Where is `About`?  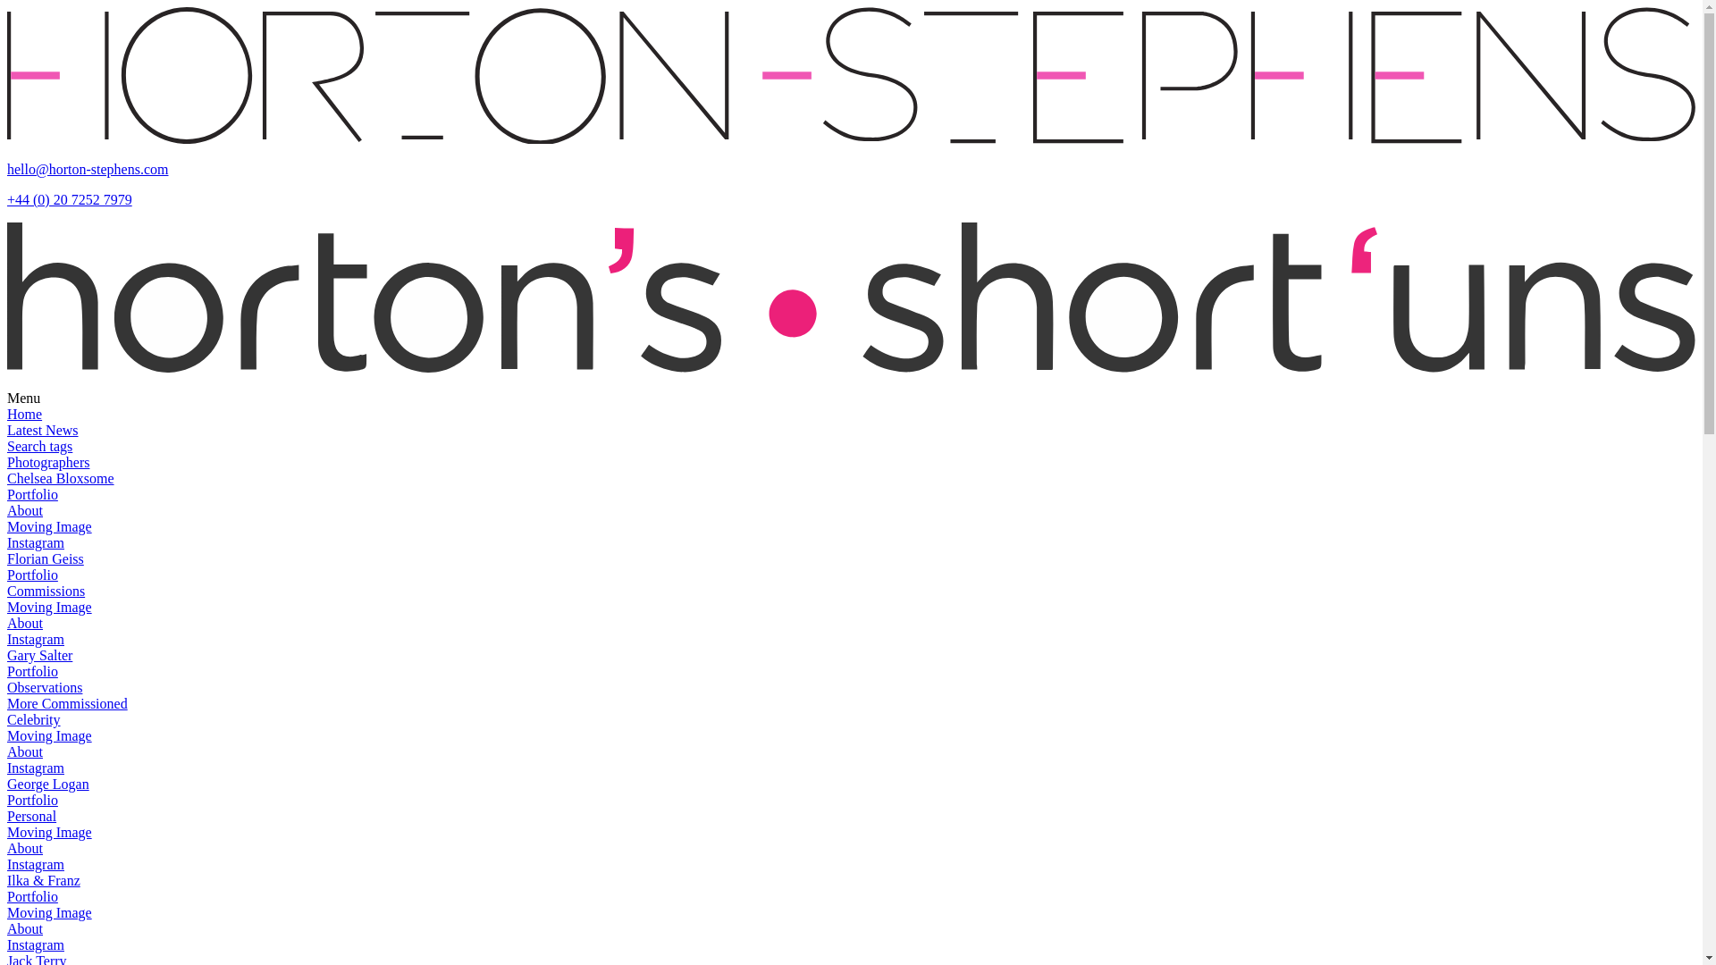
About is located at coordinates (25, 624).